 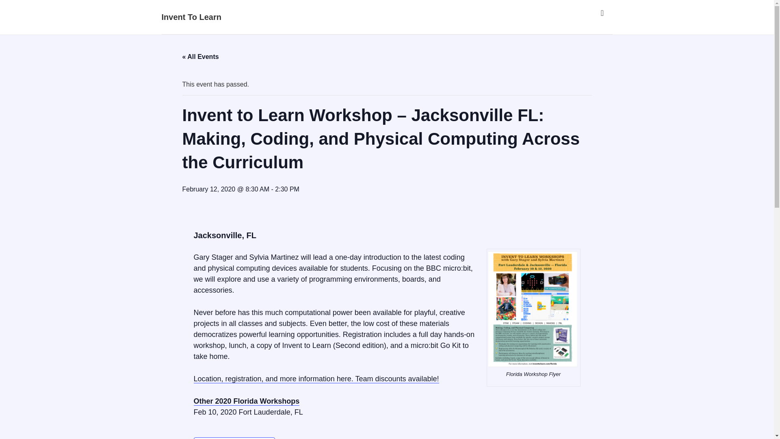 What do you see at coordinates (191, 17) in the screenshot?
I see `Invent To Learn` at bounding box center [191, 17].